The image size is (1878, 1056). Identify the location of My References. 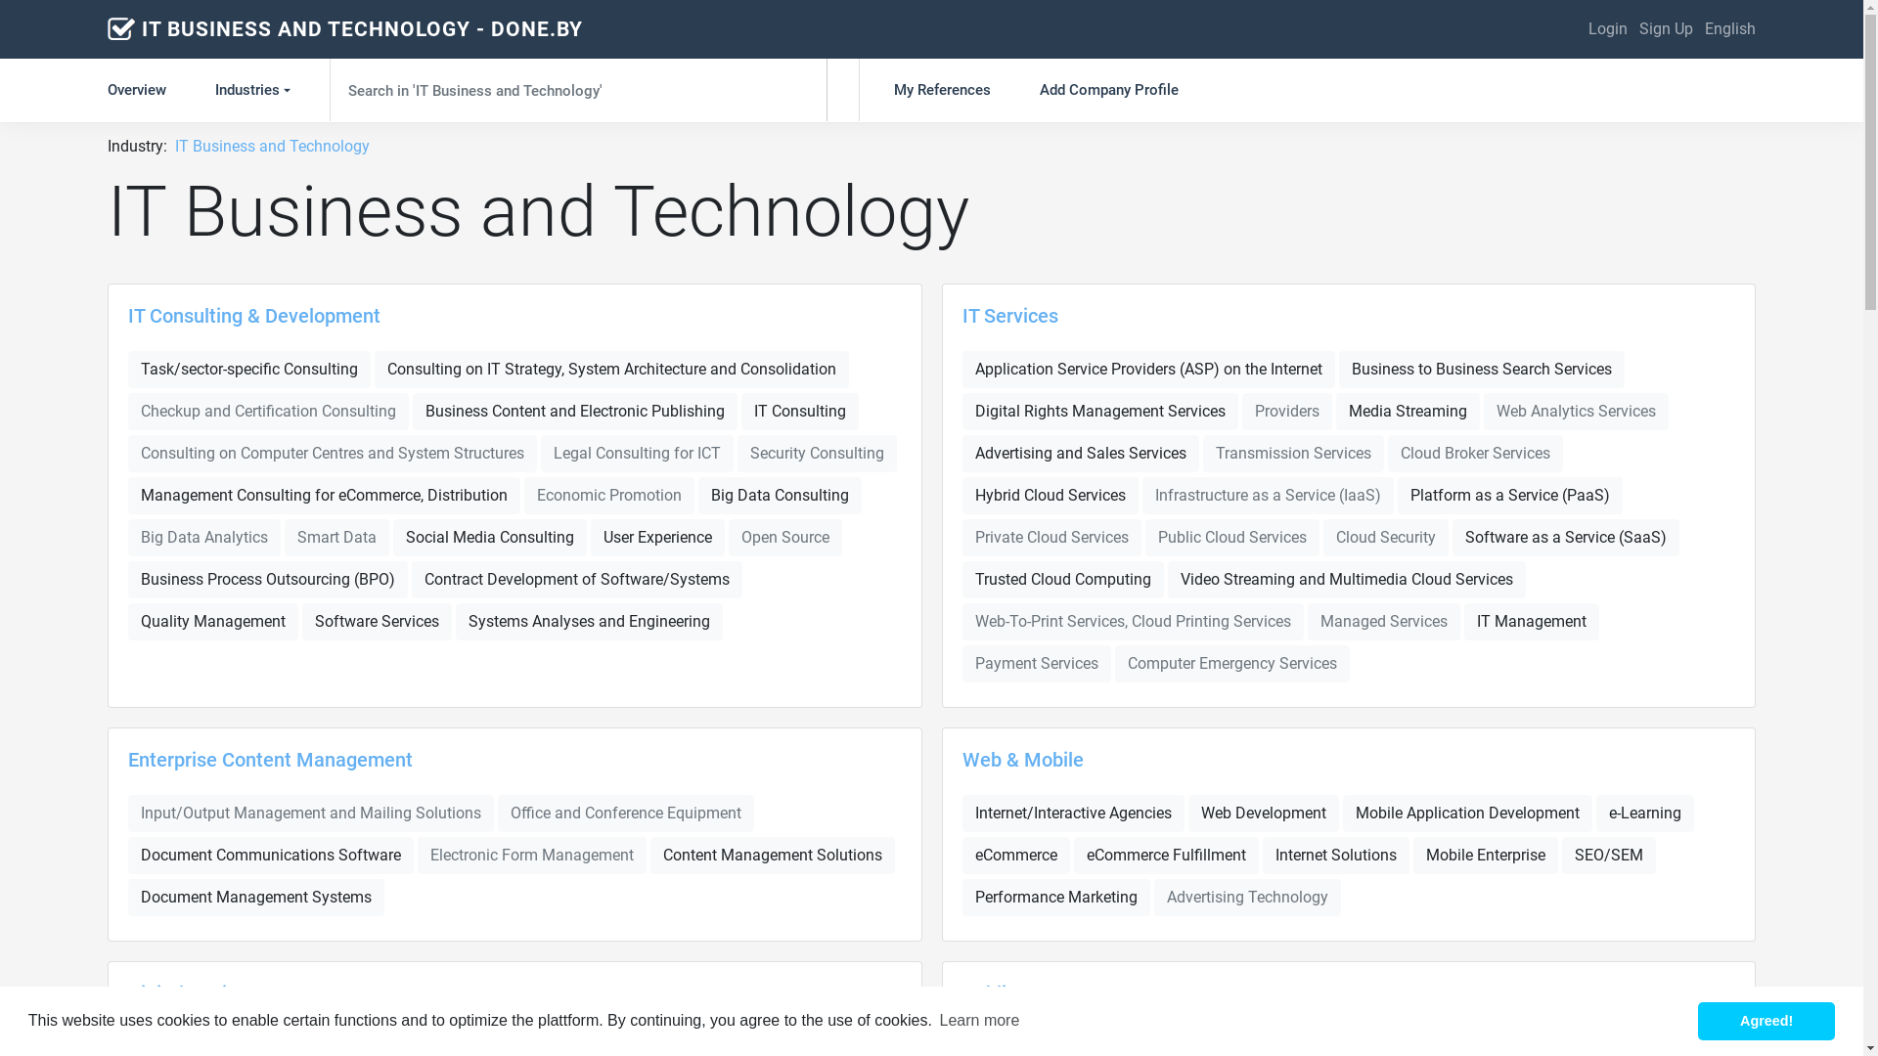
(943, 90).